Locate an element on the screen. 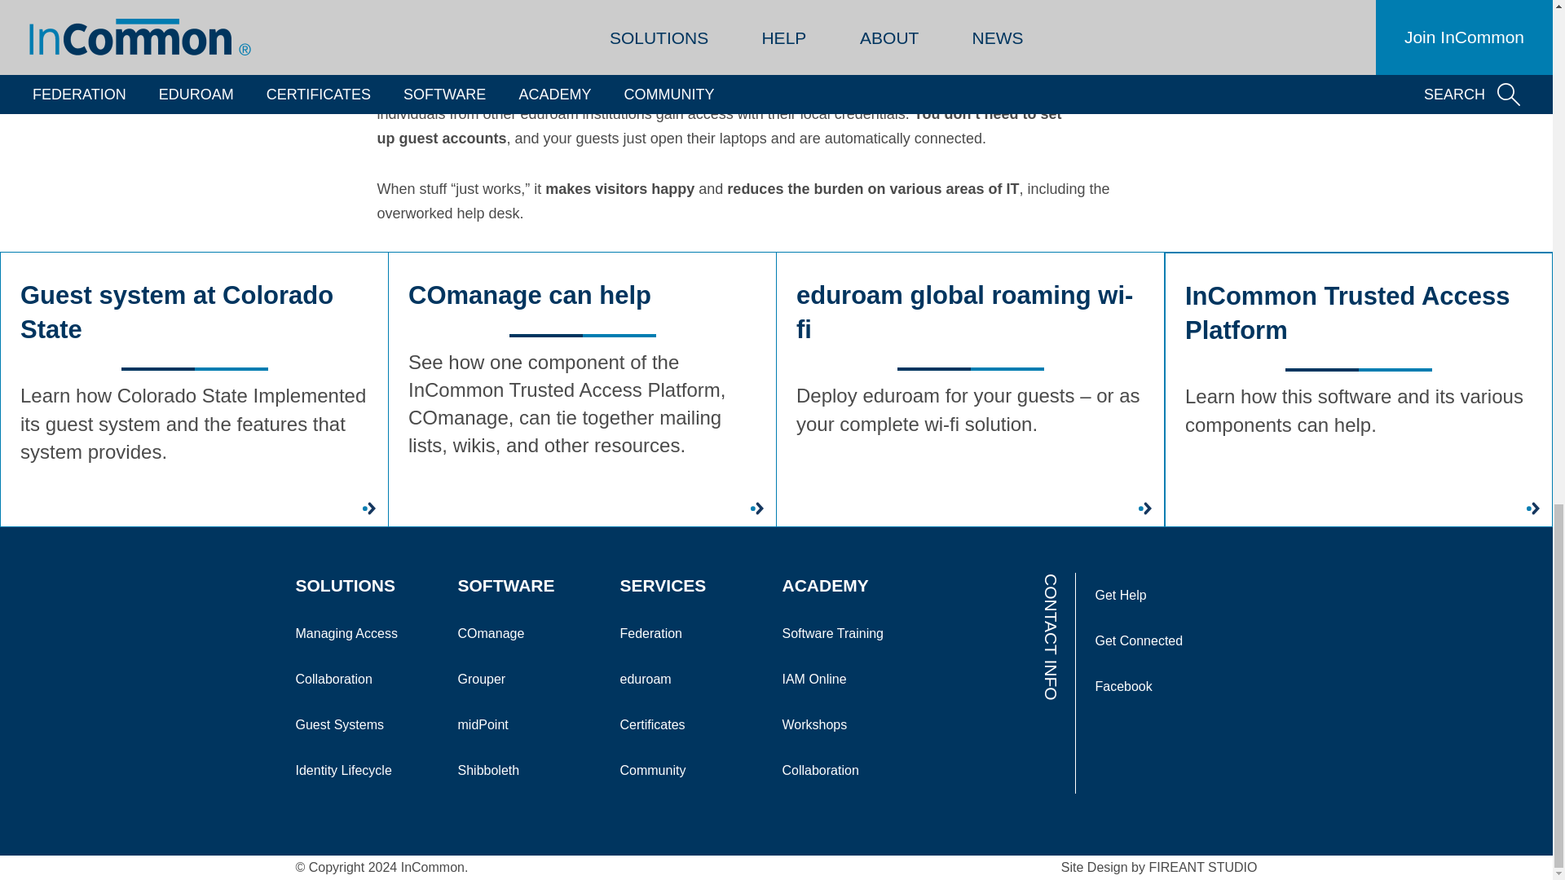  Managing Access is located at coordinates (368, 633).